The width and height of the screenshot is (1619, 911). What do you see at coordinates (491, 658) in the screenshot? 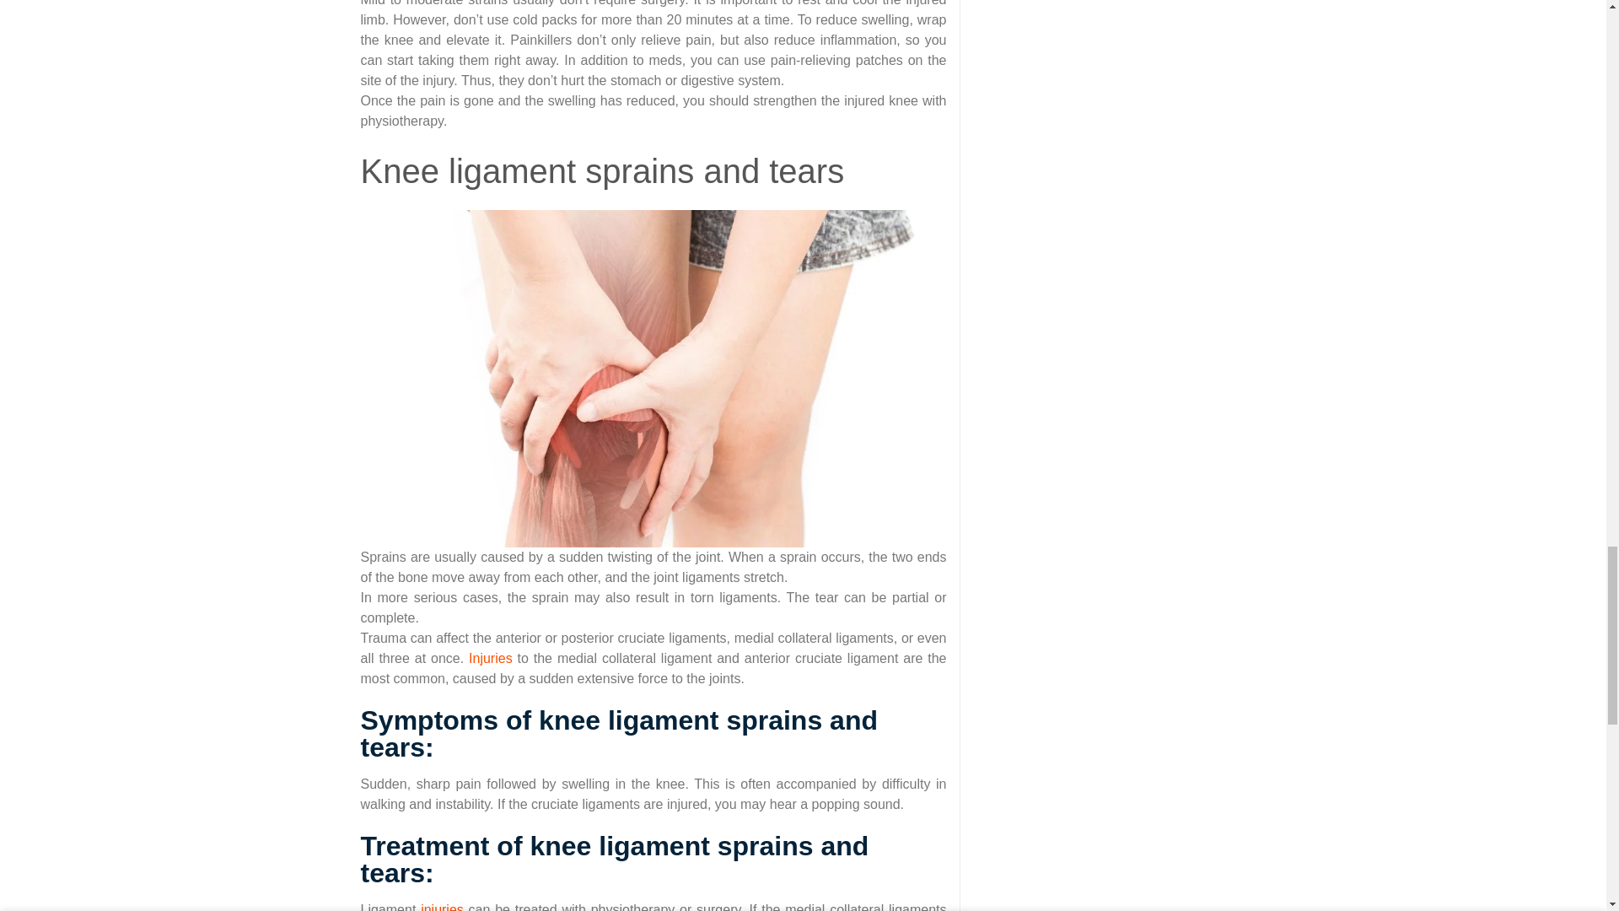
I see `Injuries` at bounding box center [491, 658].